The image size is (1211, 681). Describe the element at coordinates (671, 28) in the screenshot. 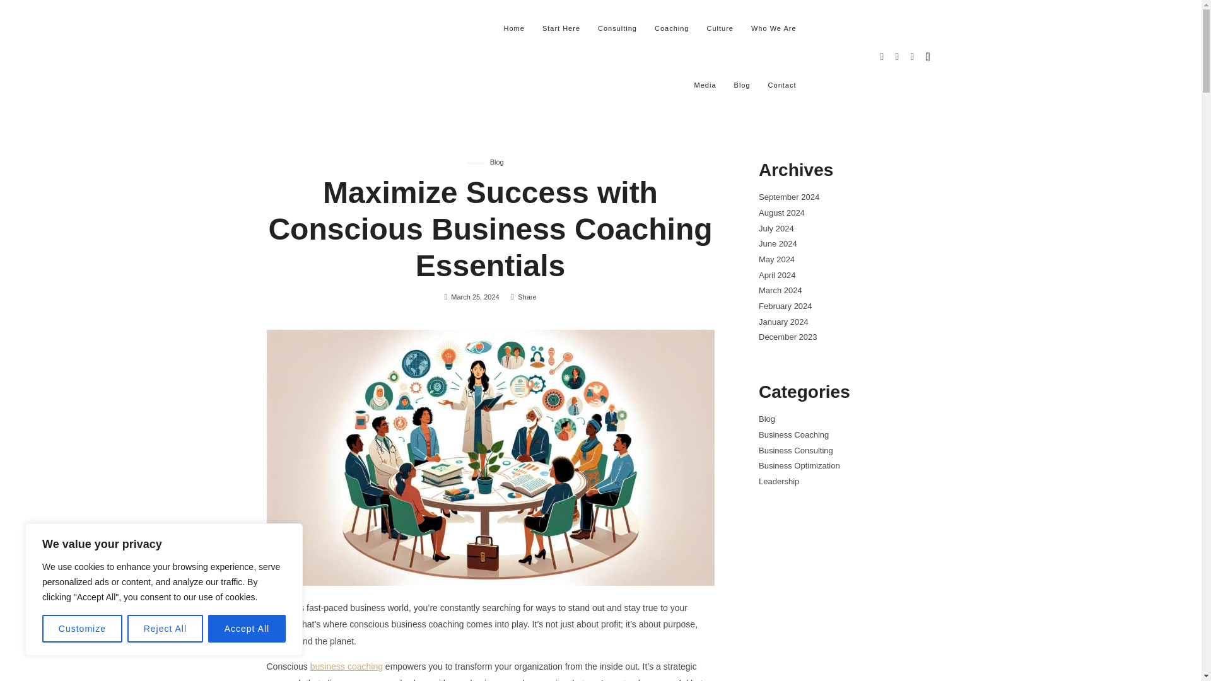

I see `Coaching` at that location.